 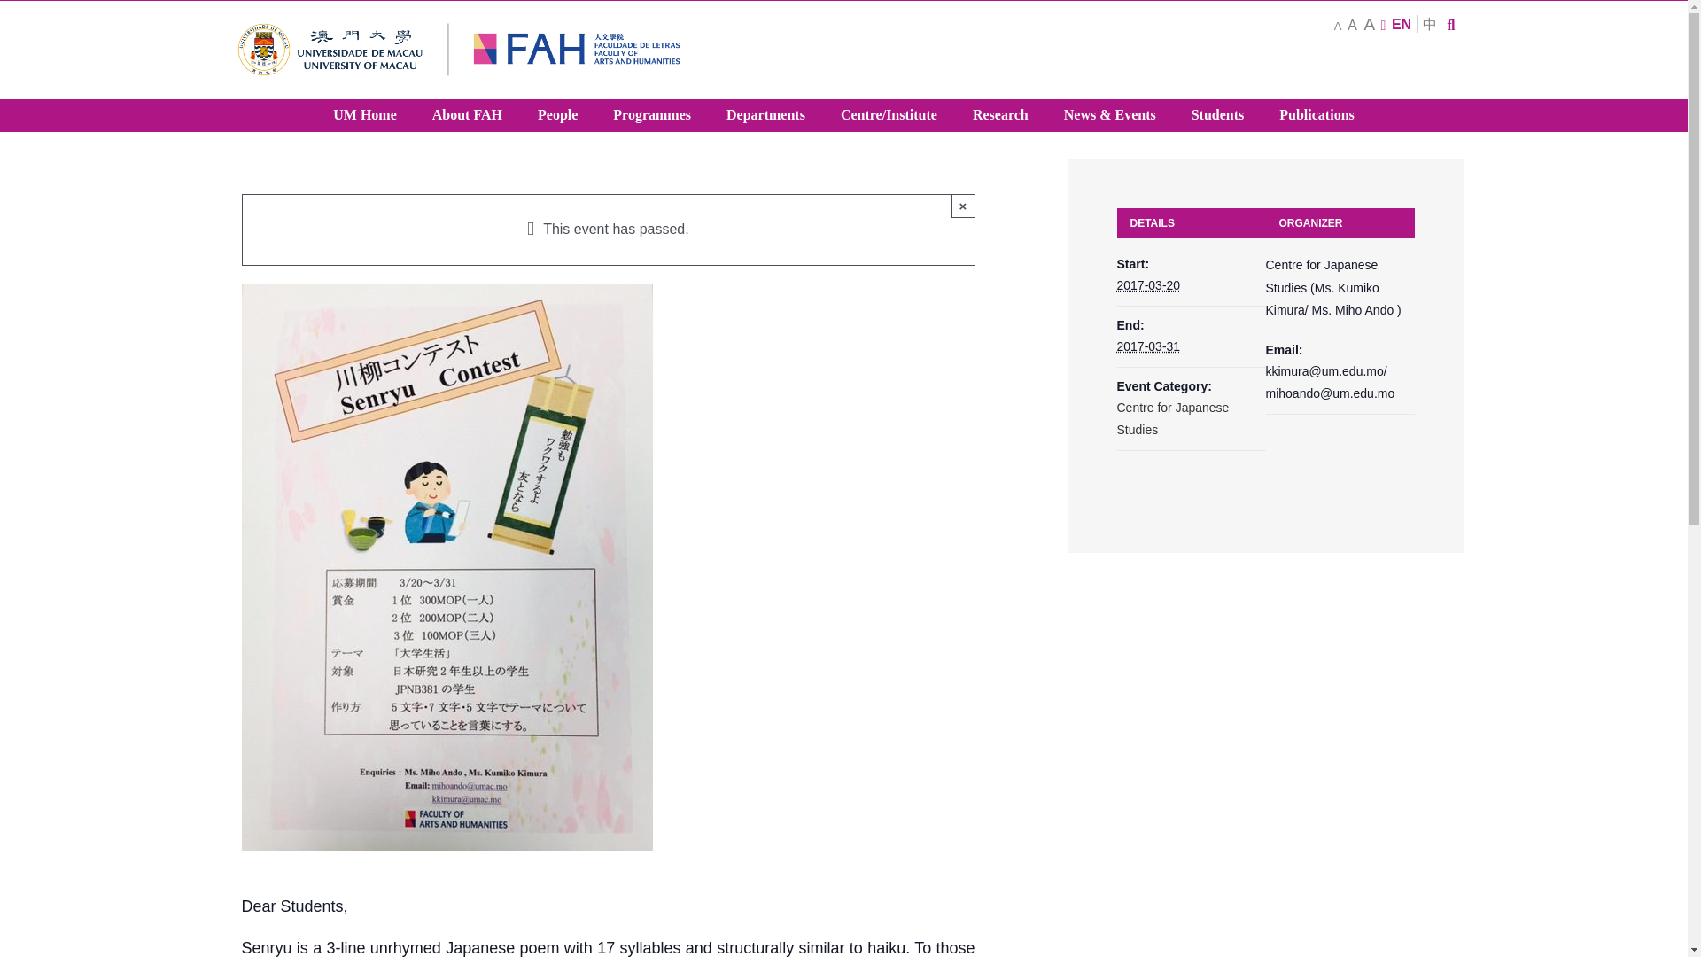 What do you see at coordinates (365, 115) in the screenshot?
I see `UM Home` at bounding box center [365, 115].